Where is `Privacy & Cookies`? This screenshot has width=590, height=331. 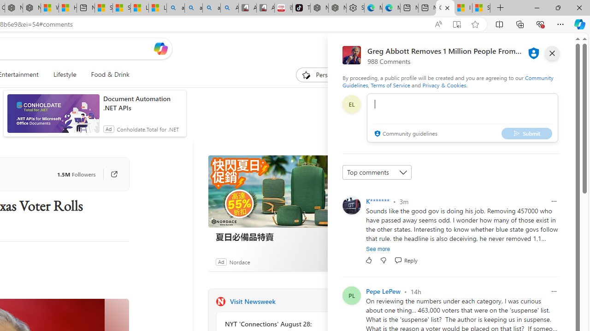
Privacy & Cookies is located at coordinates (444, 85).